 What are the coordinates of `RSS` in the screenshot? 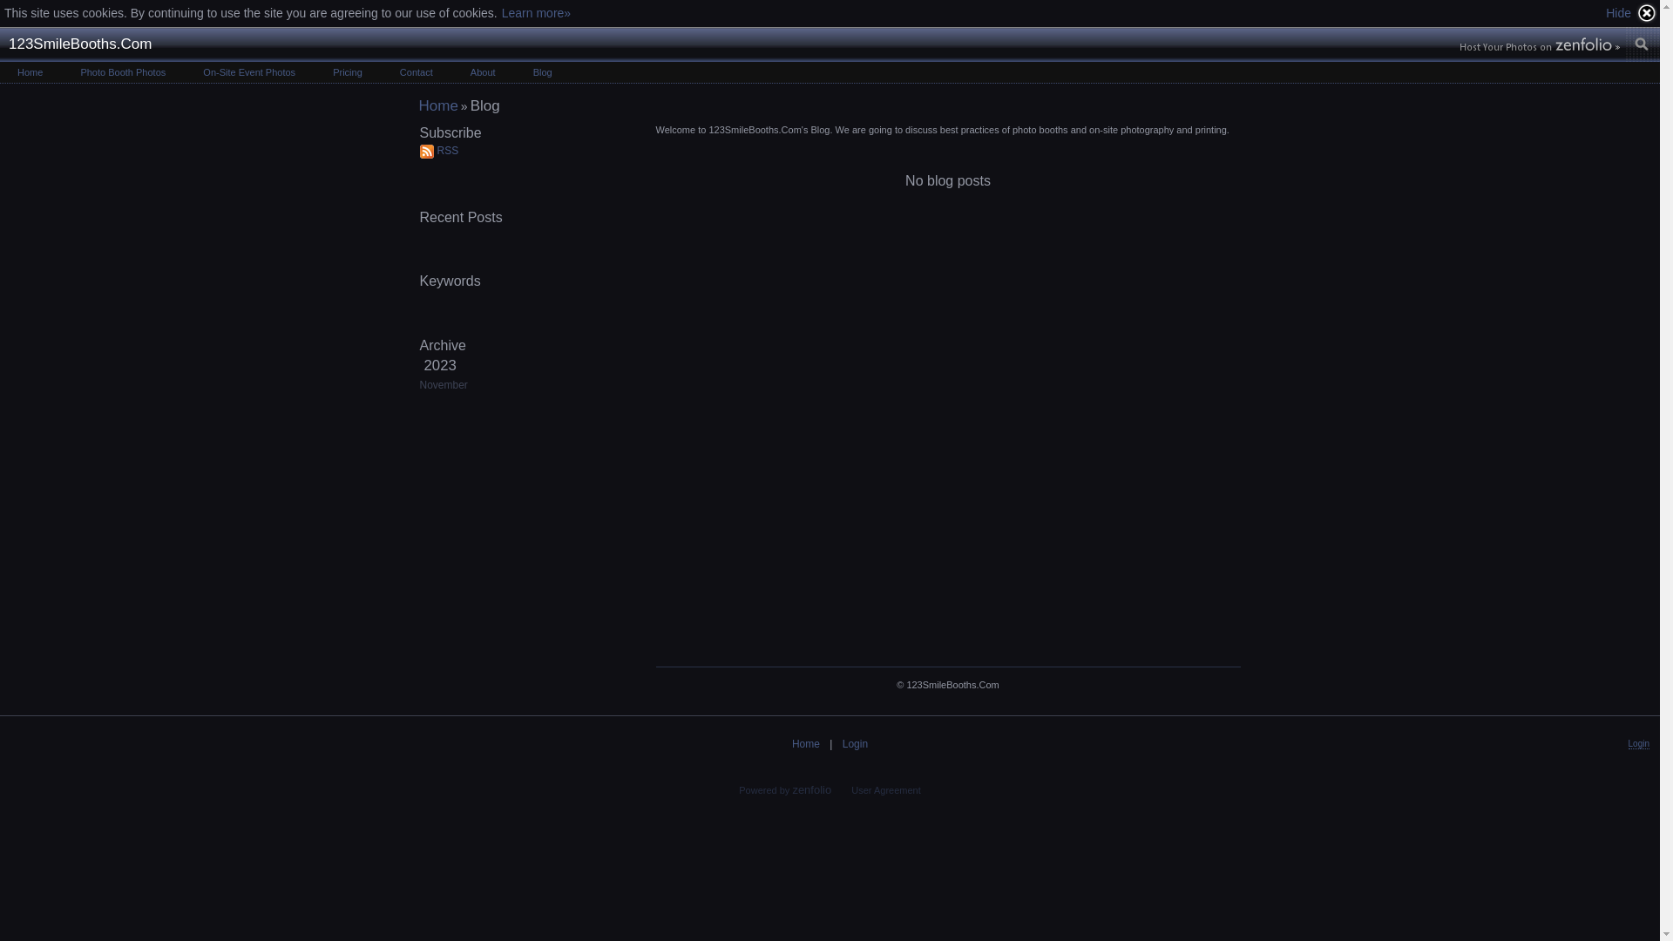 It's located at (520, 155).